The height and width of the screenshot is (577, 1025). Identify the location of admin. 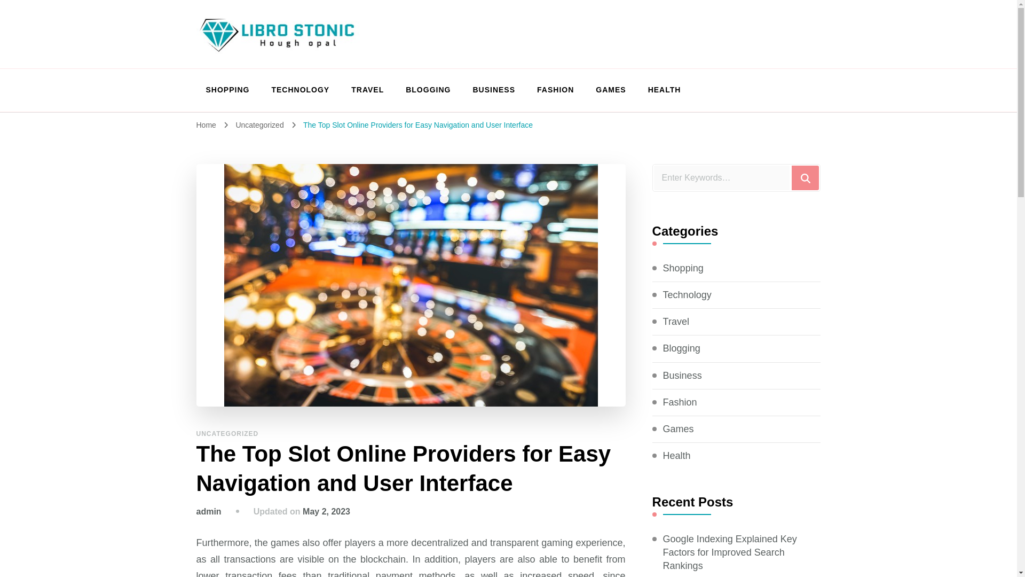
(209, 511).